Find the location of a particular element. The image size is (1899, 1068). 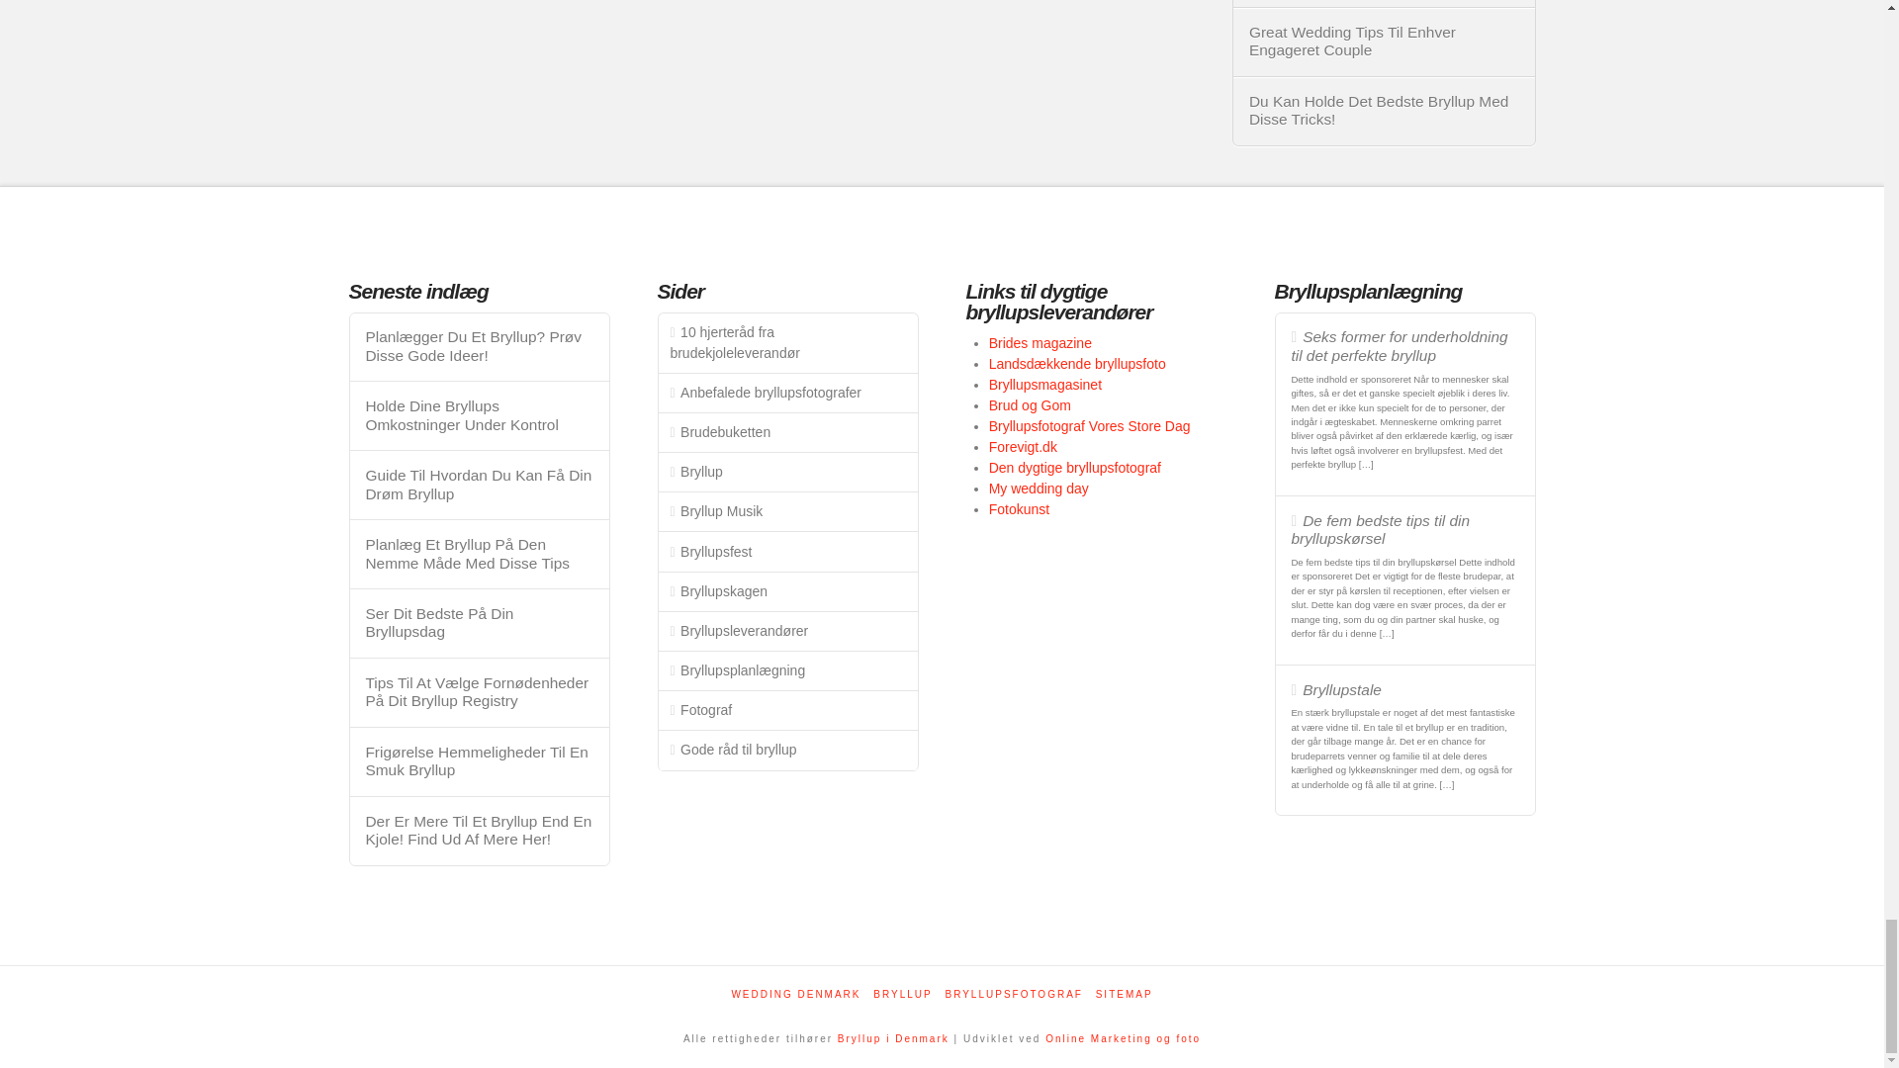

Online Marketing og foto is located at coordinates (1123, 1038).